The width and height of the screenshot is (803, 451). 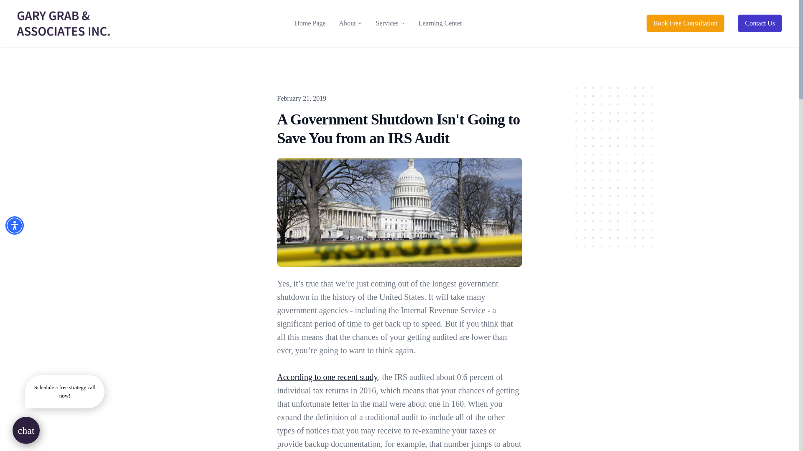 What do you see at coordinates (685, 23) in the screenshot?
I see `Book Free Consultation` at bounding box center [685, 23].